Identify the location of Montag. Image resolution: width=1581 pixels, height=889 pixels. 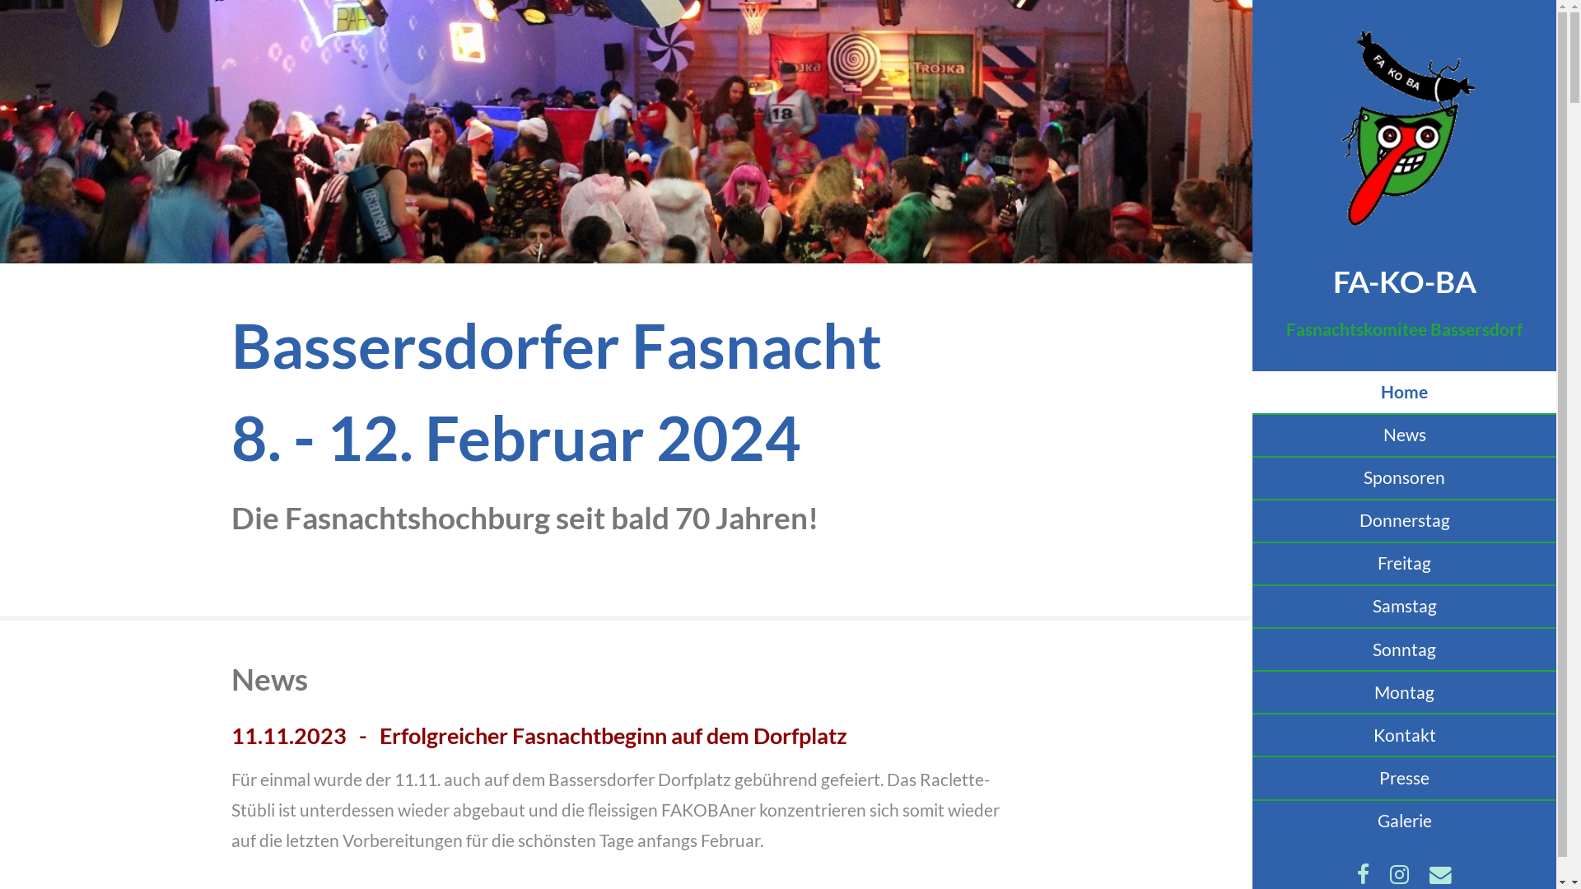
(1405, 692).